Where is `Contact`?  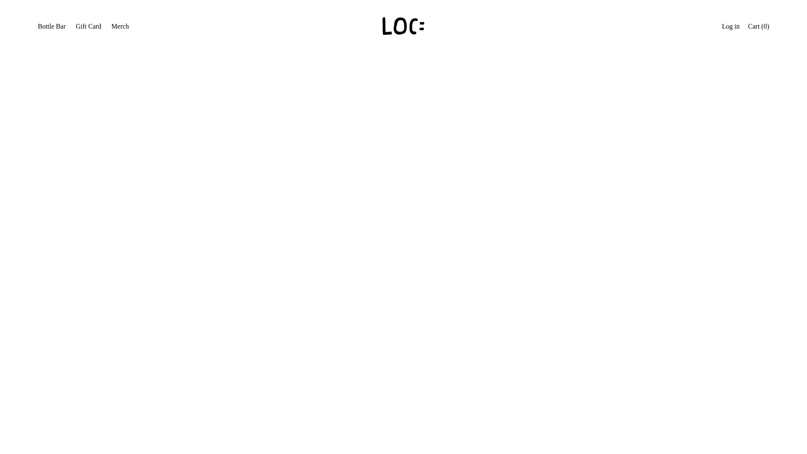
Contact is located at coordinates (57, 177).